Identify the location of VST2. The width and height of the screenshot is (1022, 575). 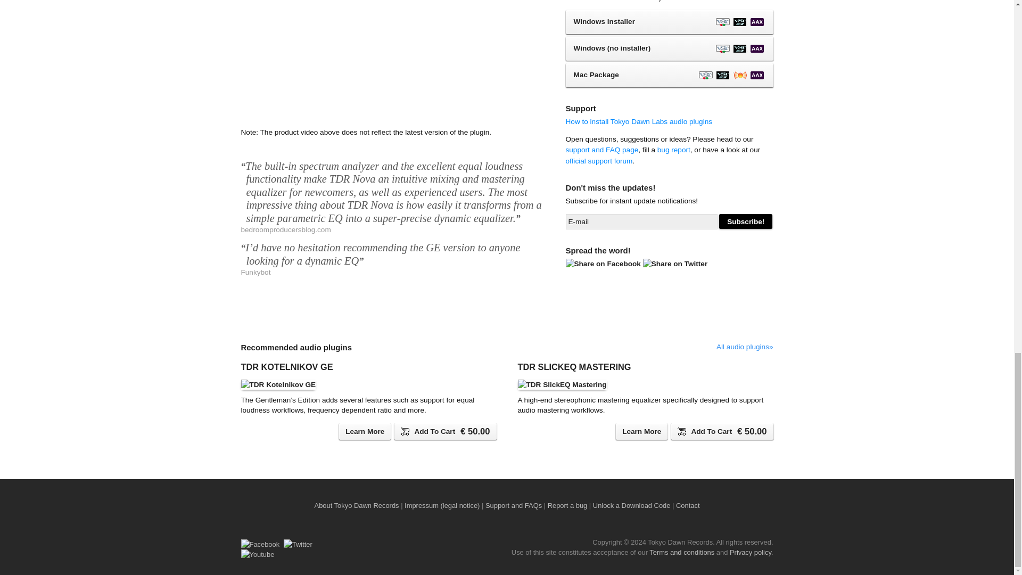
(722, 22).